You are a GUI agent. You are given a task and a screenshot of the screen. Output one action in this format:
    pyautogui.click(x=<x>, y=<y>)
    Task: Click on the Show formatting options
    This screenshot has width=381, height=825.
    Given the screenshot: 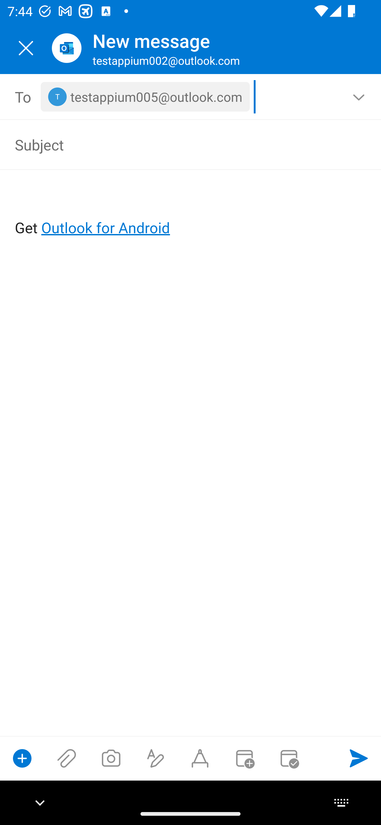 What is the action you would take?
    pyautogui.click(x=156, y=758)
    